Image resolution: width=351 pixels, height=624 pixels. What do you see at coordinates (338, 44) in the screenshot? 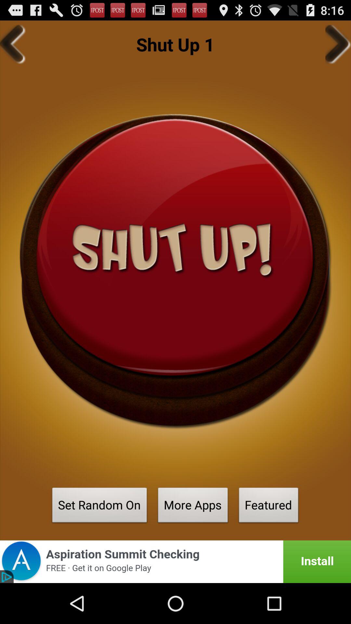
I see `go to next` at bounding box center [338, 44].